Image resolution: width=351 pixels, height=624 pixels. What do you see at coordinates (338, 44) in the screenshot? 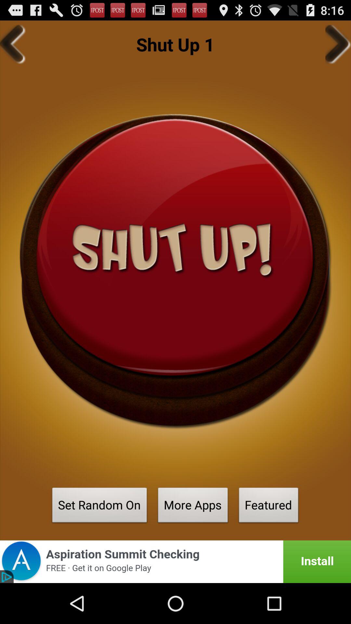
I see `go to next` at bounding box center [338, 44].